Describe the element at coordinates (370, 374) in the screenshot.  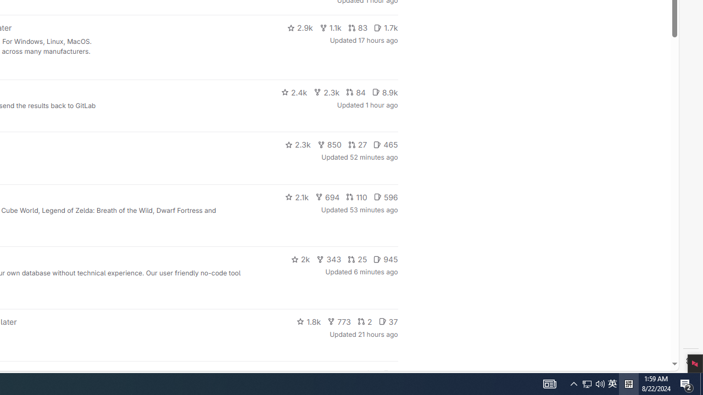
I see `1` at that location.